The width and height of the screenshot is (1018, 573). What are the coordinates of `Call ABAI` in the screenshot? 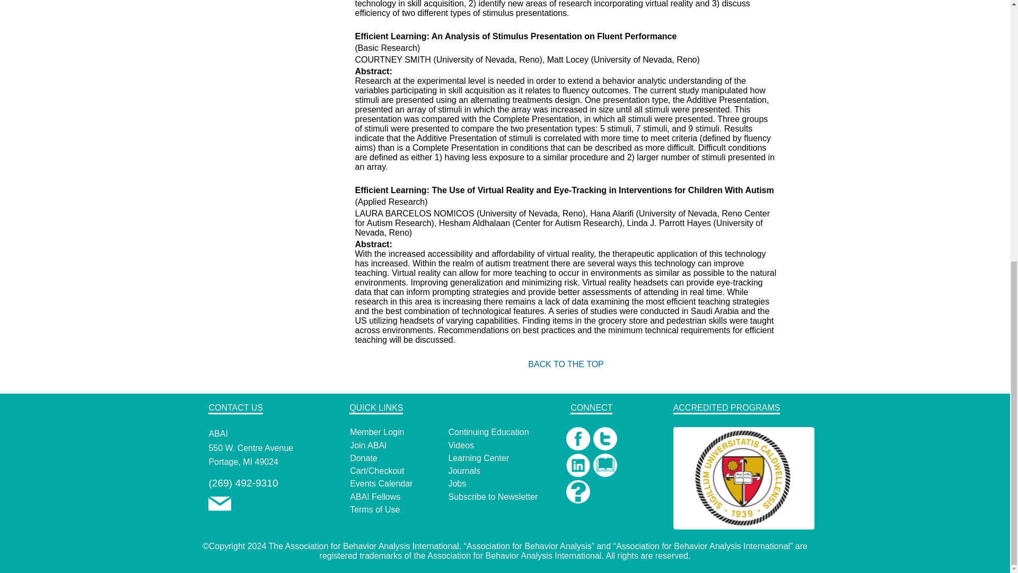 It's located at (243, 483).